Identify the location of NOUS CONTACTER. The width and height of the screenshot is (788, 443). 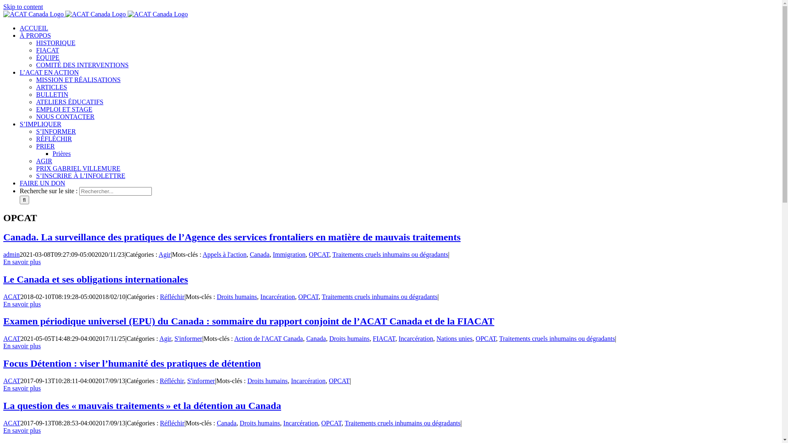
(65, 116).